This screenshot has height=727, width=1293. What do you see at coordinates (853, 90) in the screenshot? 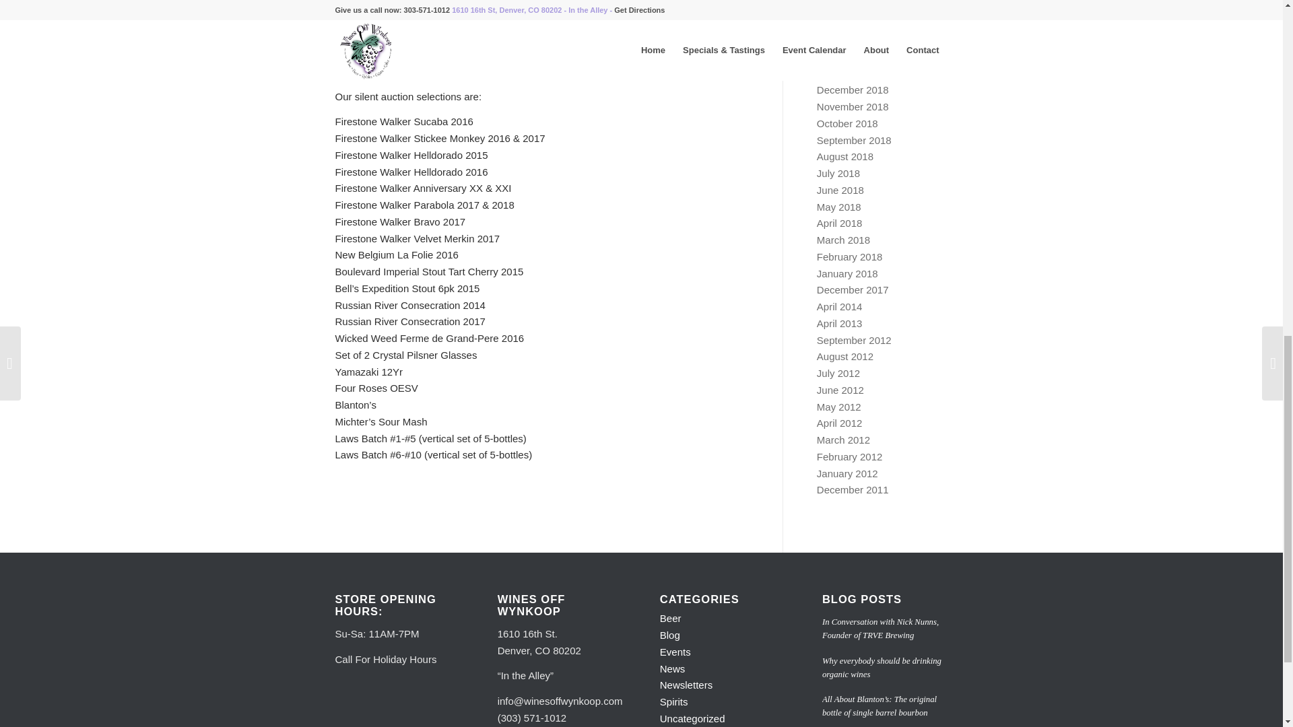
I see `December 2018` at bounding box center [853, 90].